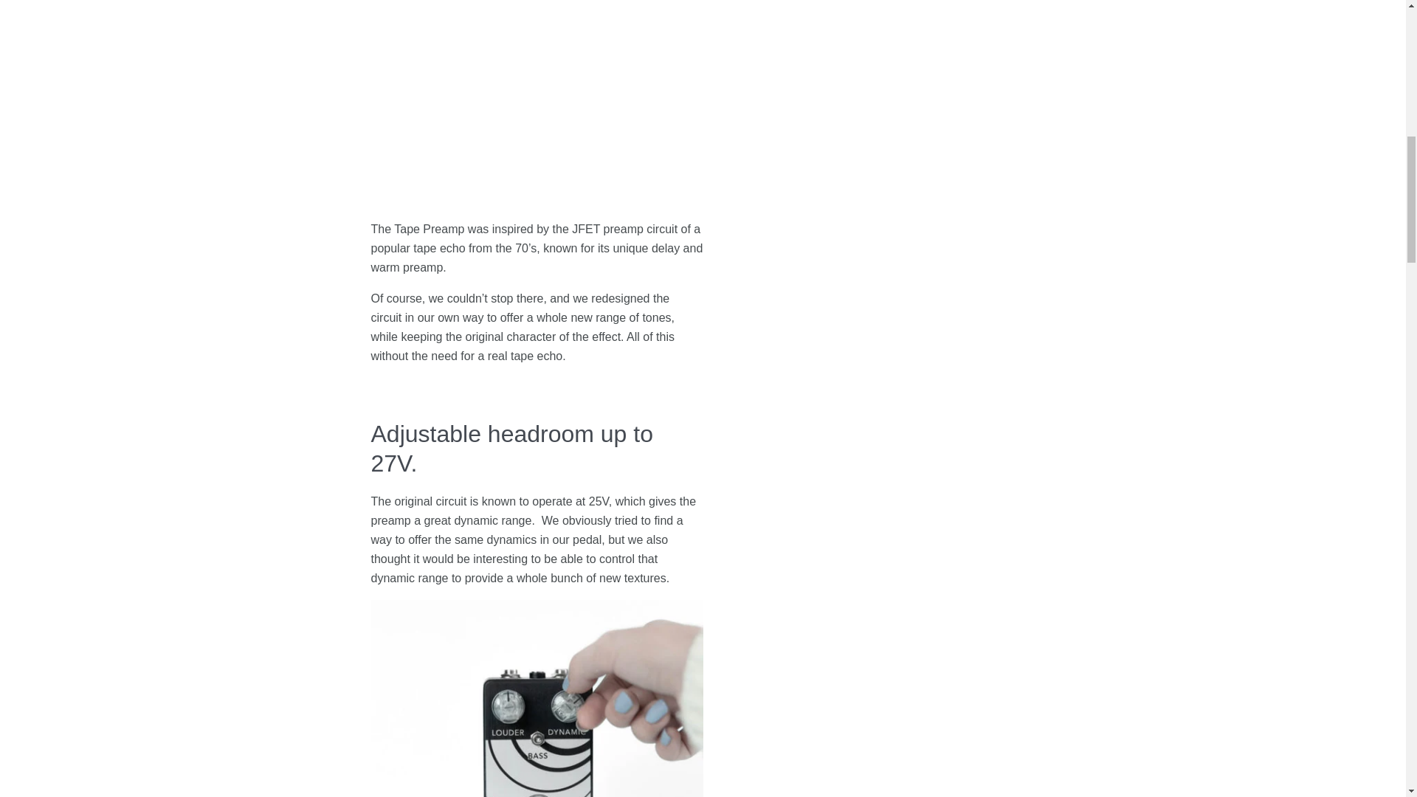 This screenshot has height=797, width=1417. I want to click on YouTube video player, so click(576, 100).